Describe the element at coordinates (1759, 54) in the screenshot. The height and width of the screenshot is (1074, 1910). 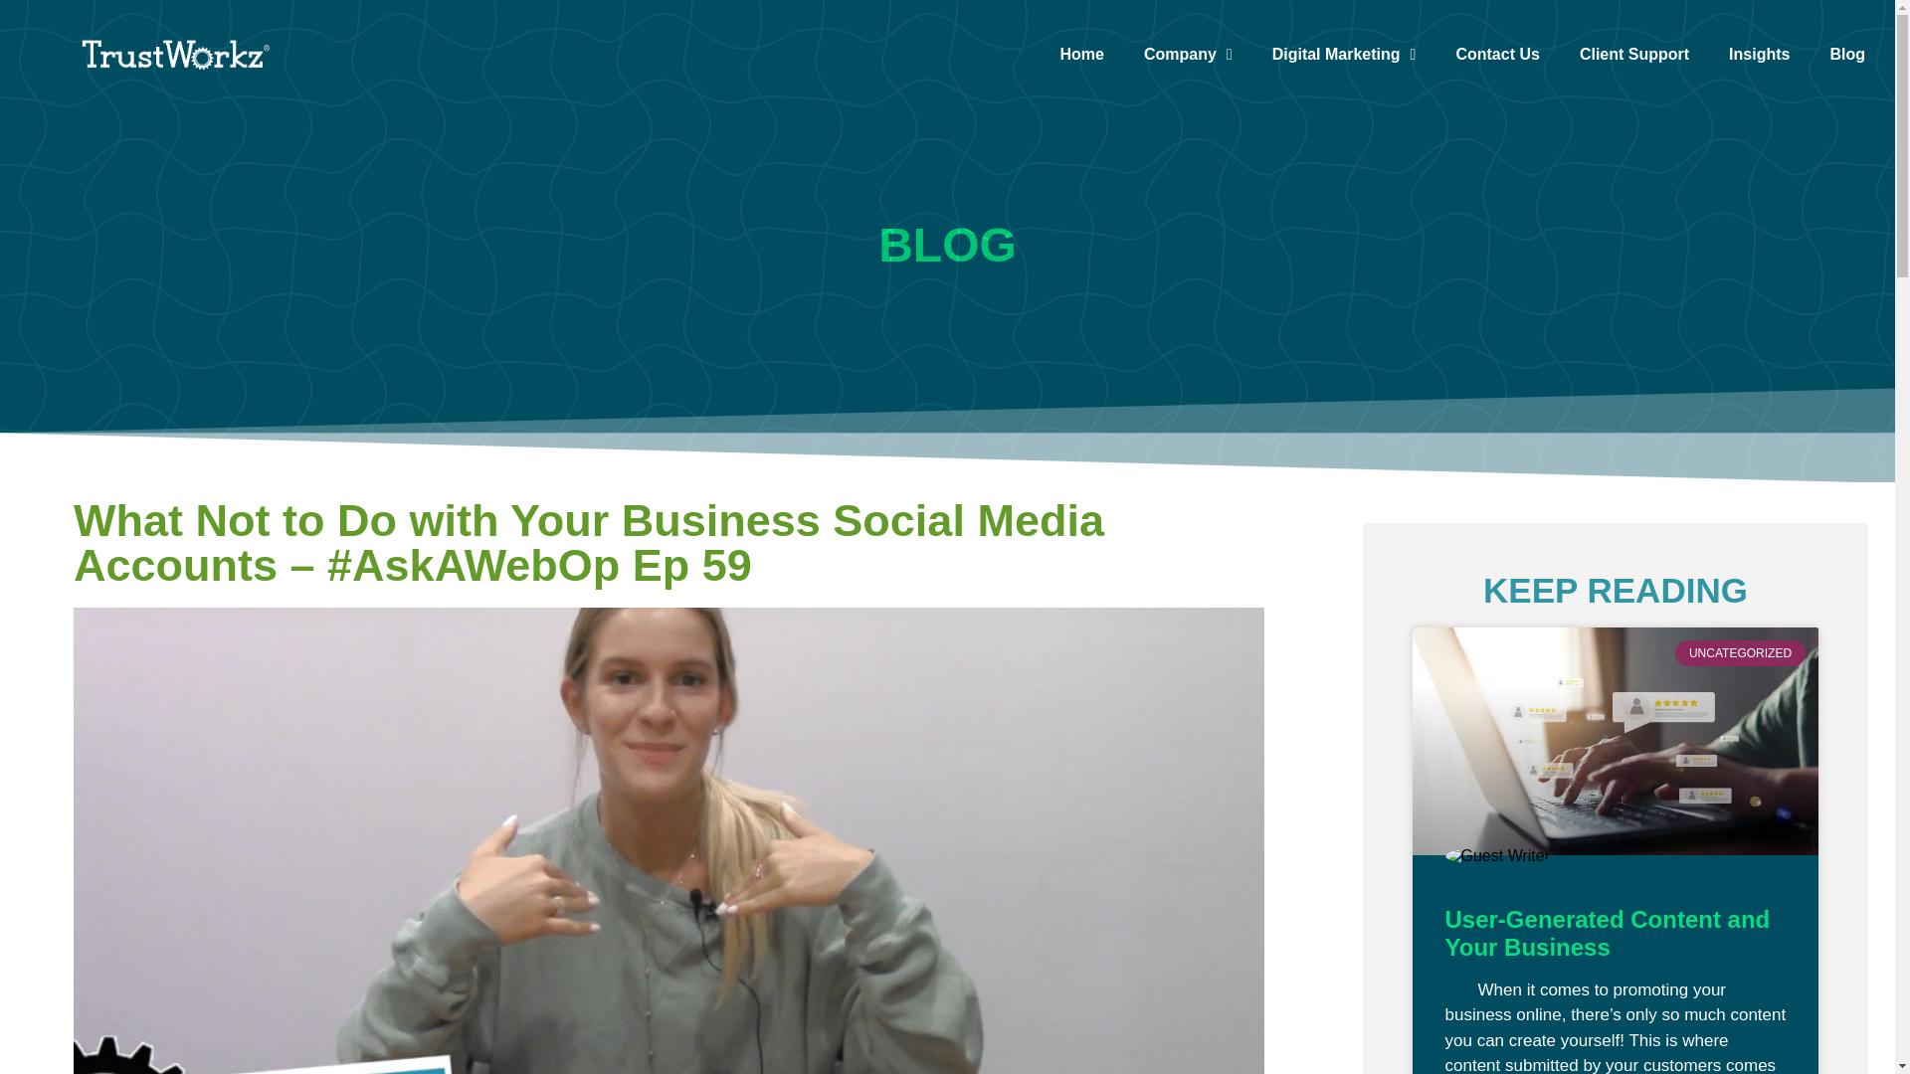
I see `Insights` at that location.